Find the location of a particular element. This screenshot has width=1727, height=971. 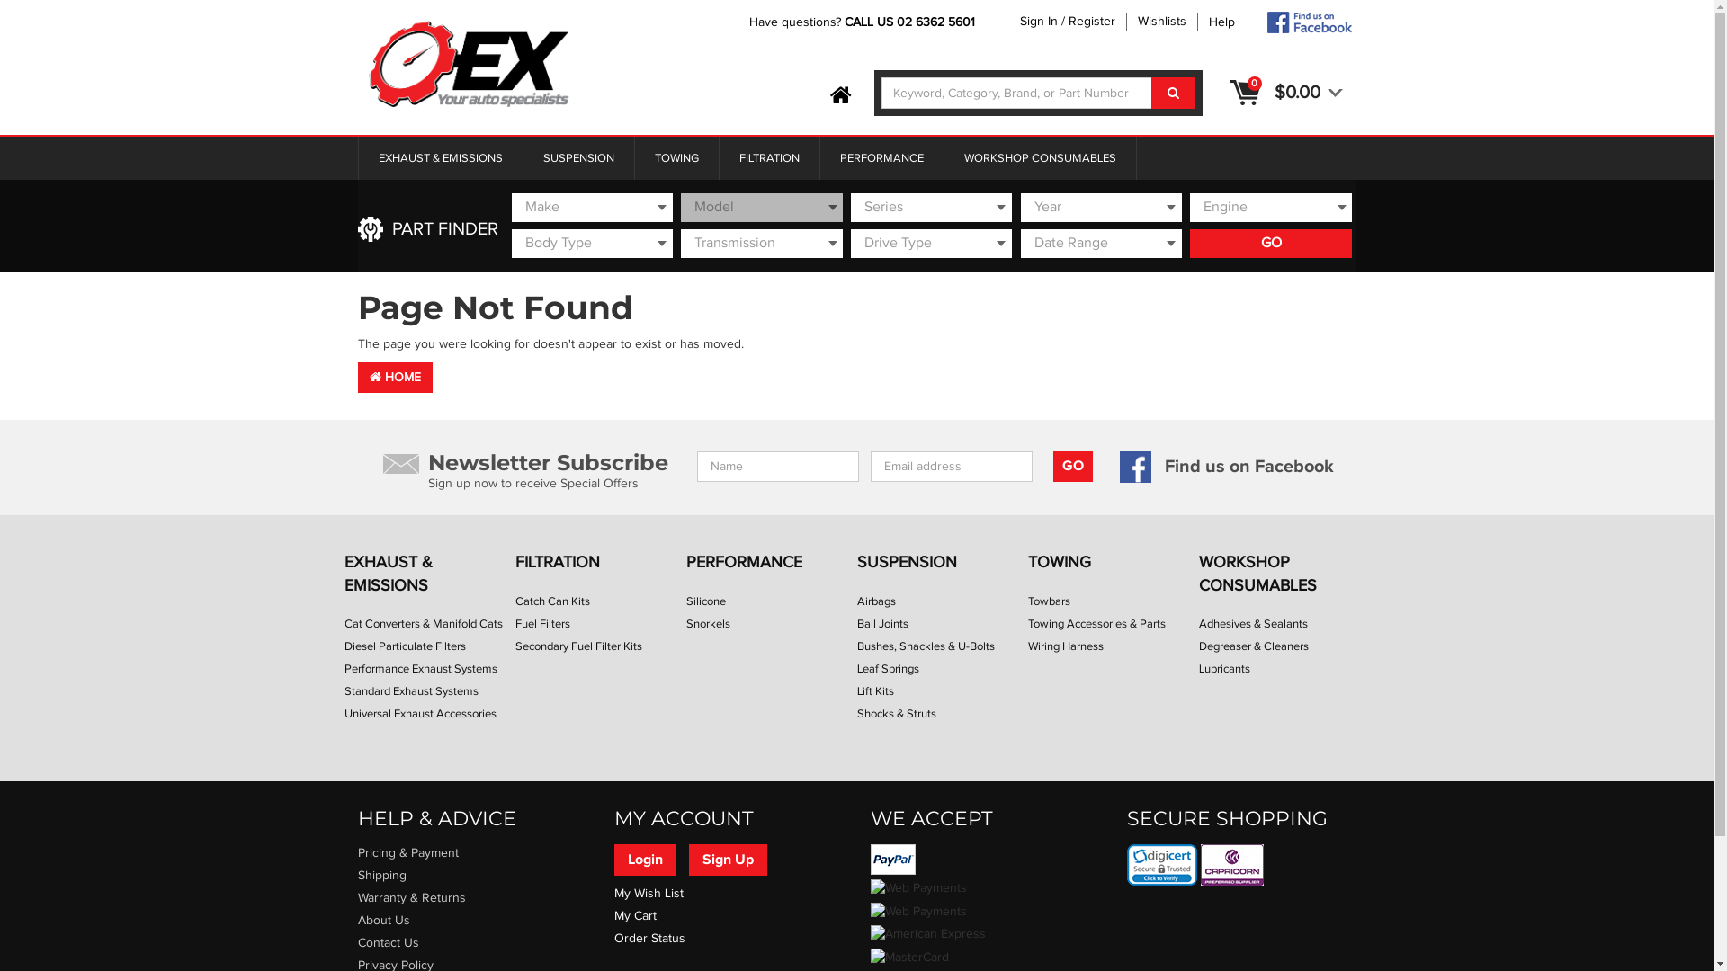

PERFORMANCE is located at coordinates (771, 563).